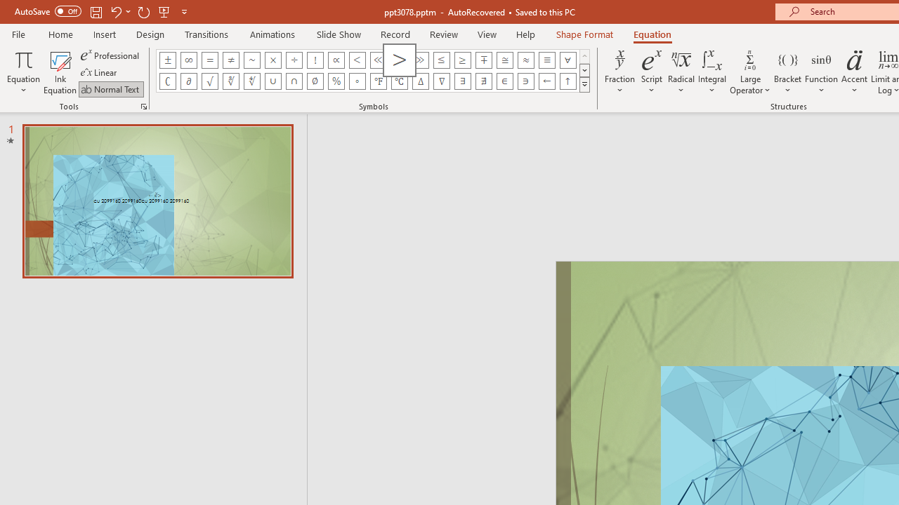 This screenshot has height=505, width=899. Describe the element at coordinates (378, 60) in the screenshot. I see `Equation Symbol Much Less Than` at that location.